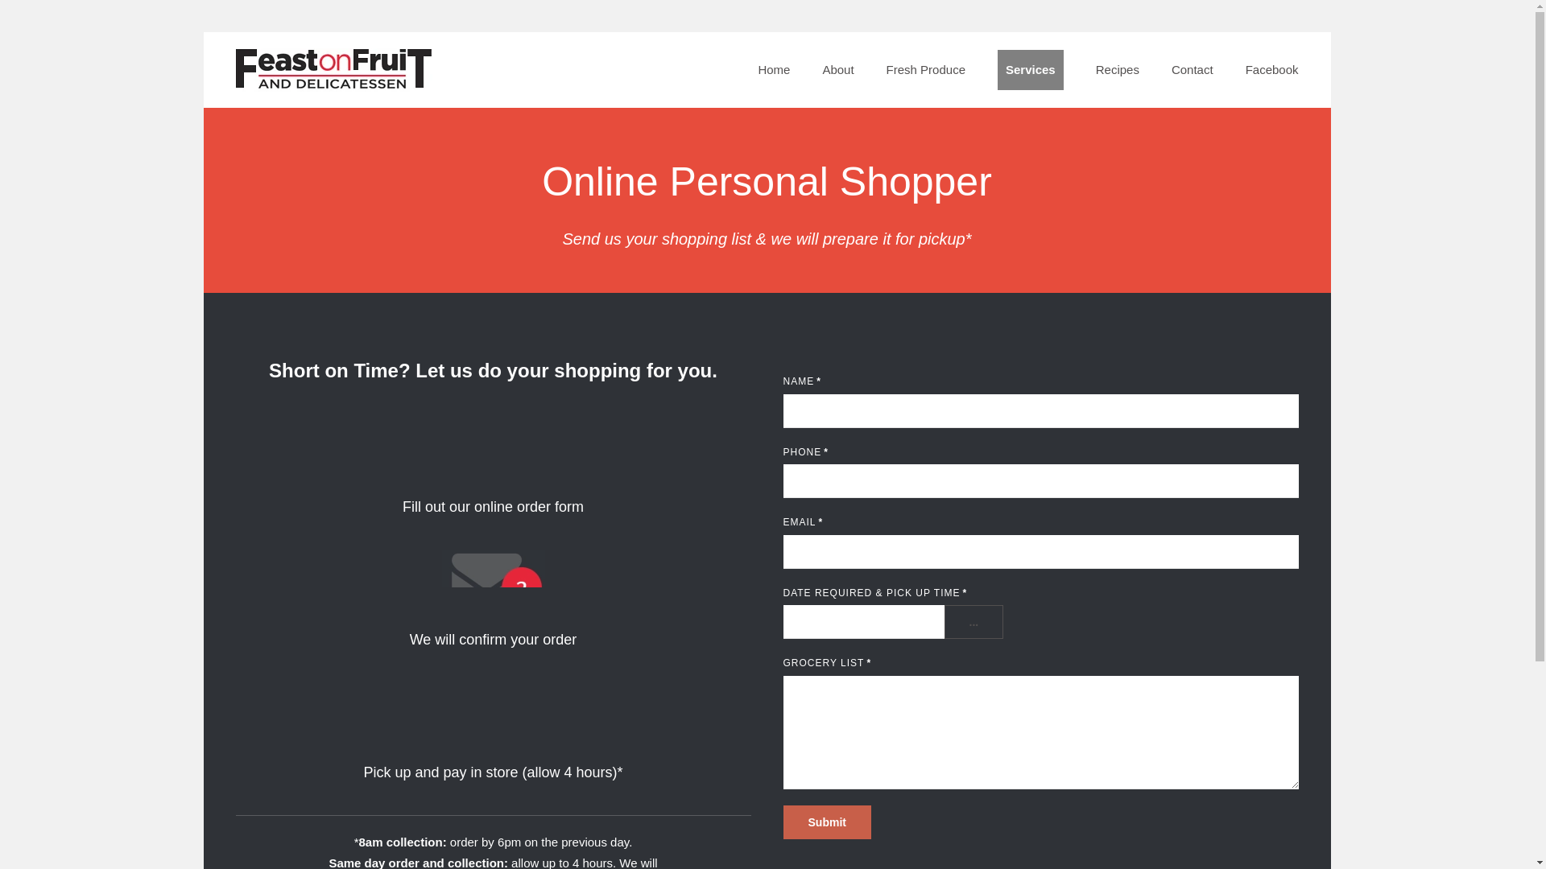 The height and width of the screenshot is (869, 1546). Describe the element at coordinates (493, 600) in the screenshot. I see `We will confirm your order` at that location.